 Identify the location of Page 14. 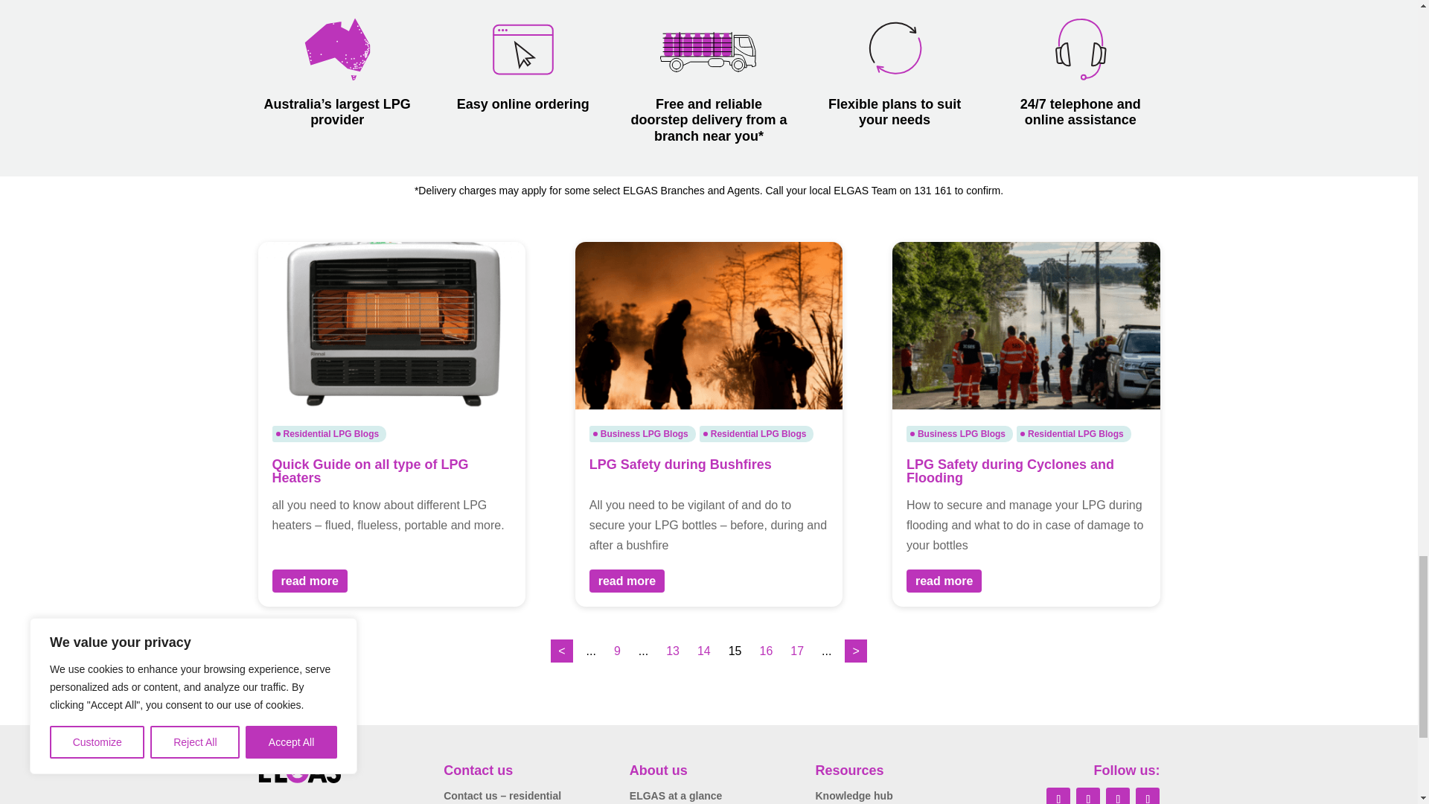
(704, 651).